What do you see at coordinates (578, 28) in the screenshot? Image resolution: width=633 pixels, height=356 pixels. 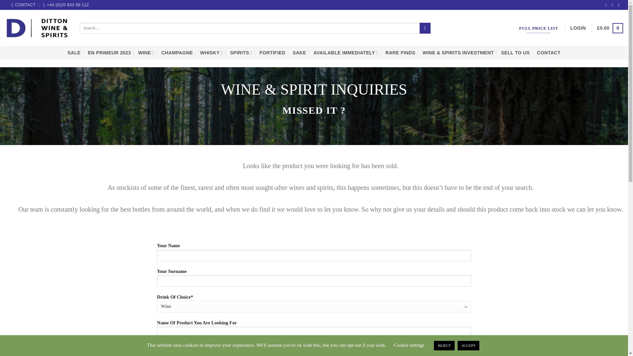 I see `Login` at bounding box center [578, 28].